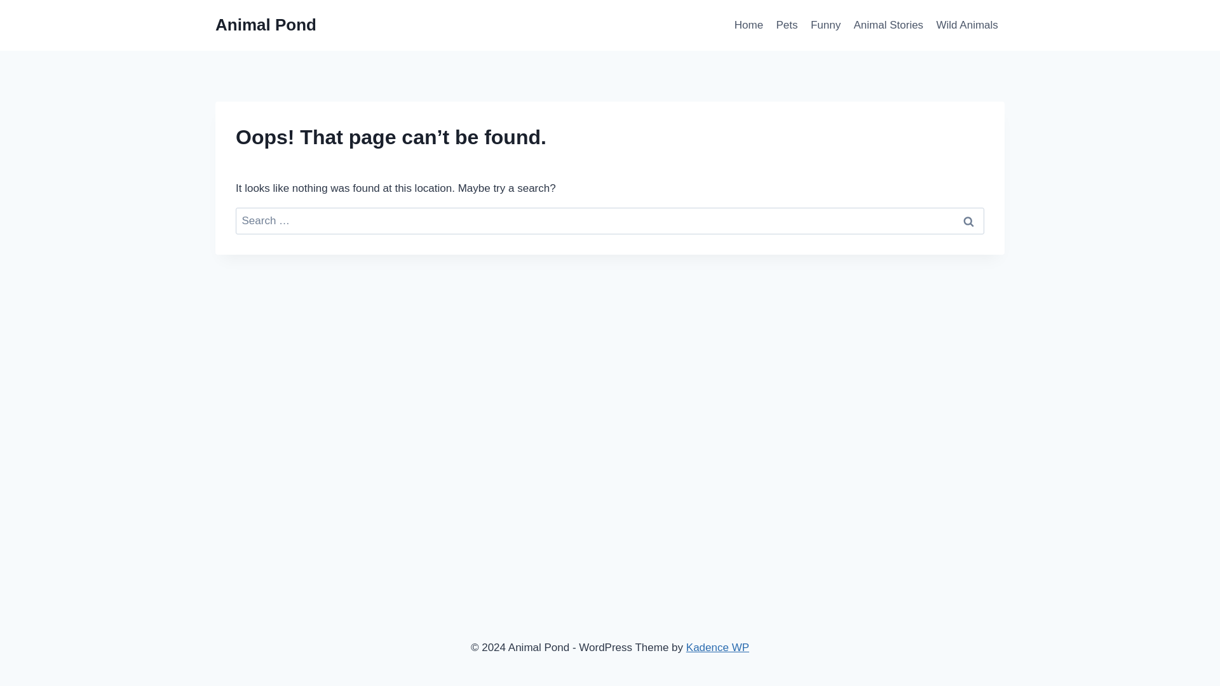 The width and height of the screenshot is (1220, 686). I want to click on Funny, so click(826, 25).